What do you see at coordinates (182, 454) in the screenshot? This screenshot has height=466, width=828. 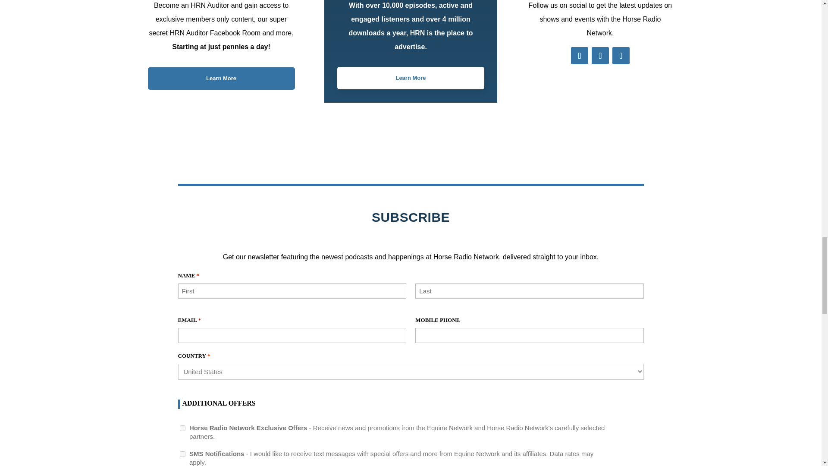 I see `SMS Notifications` at bounding box center [182, 454].